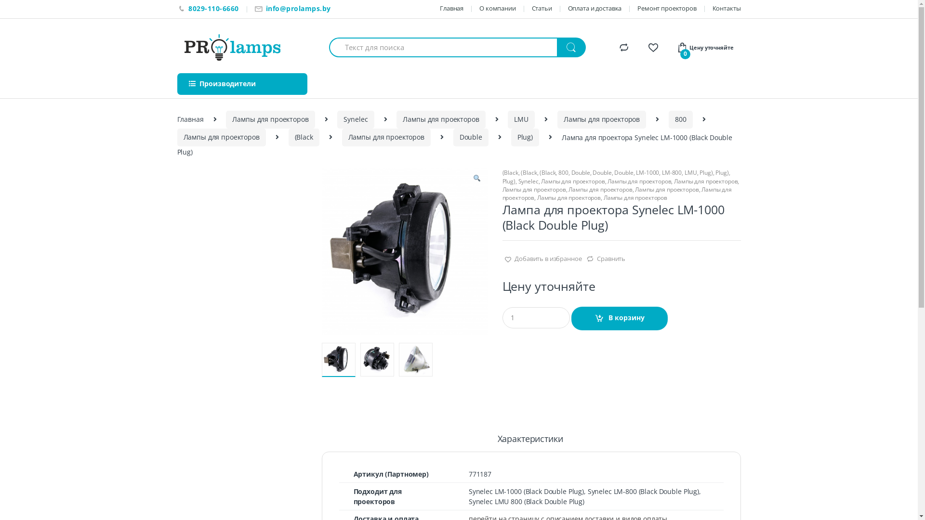 This screenshot has height=520, width=925. I want to click on Synelec, so click(356, 119).